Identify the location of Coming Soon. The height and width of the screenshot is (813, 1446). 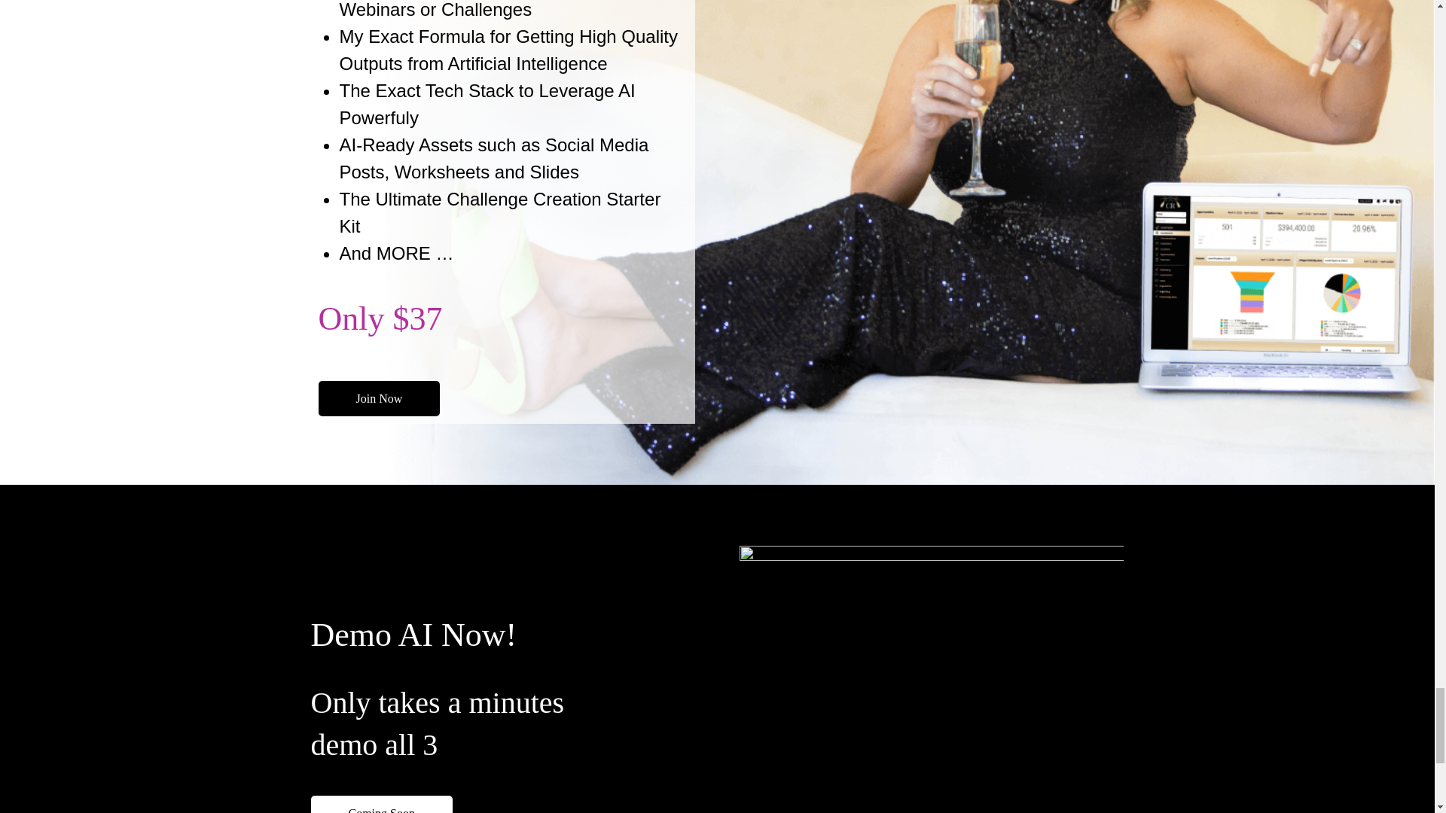
(381, 804).